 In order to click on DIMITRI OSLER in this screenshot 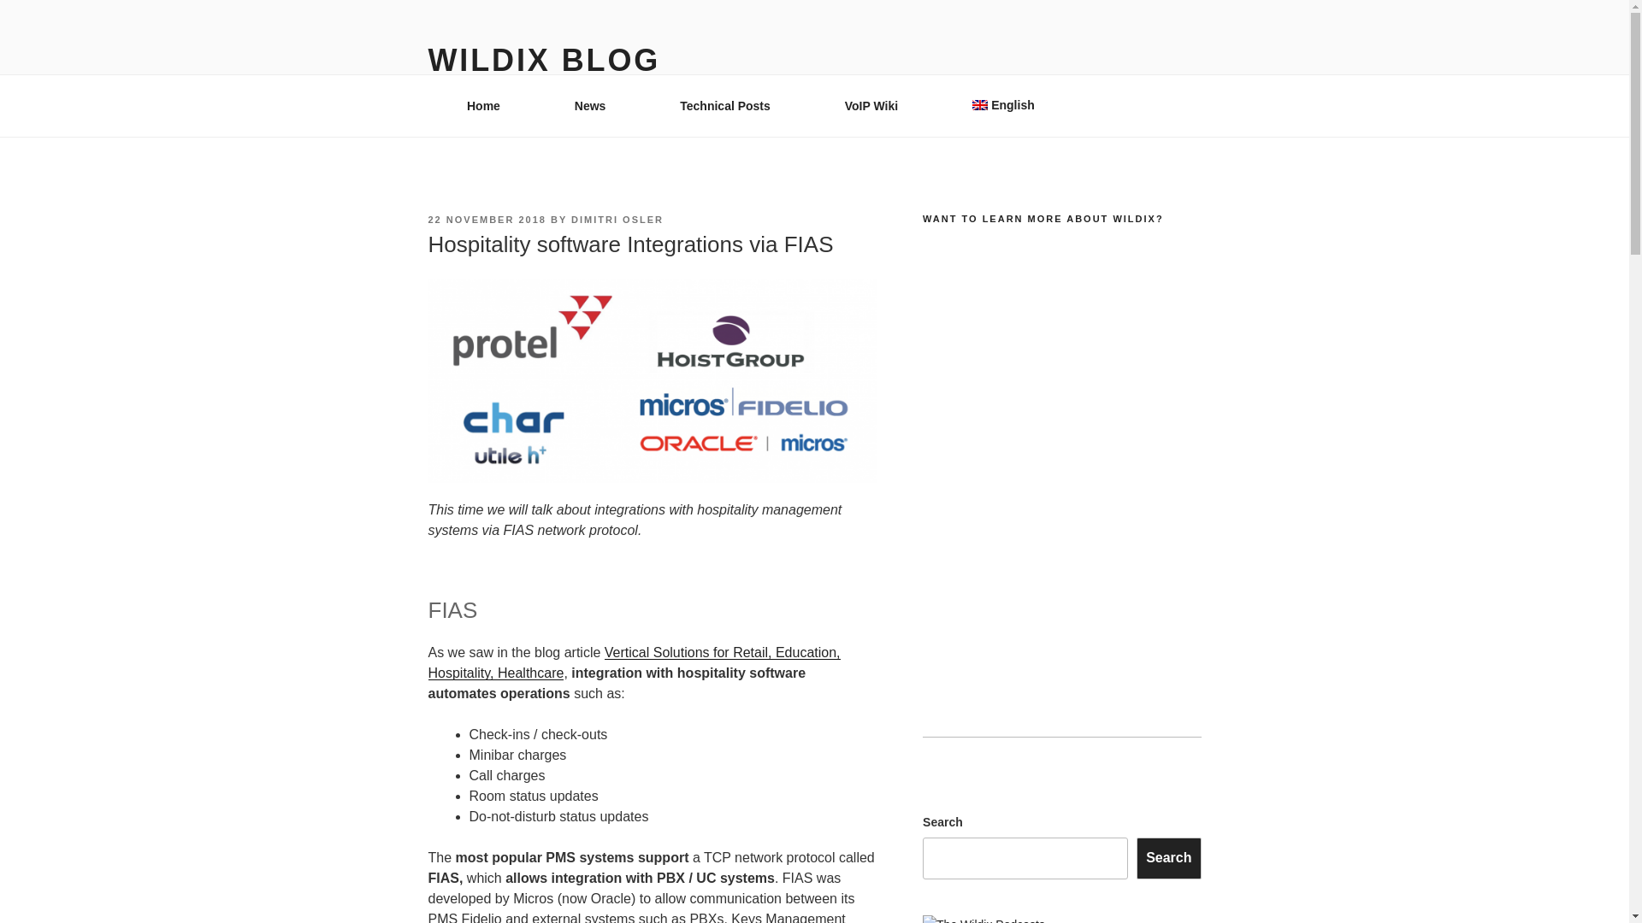, I will do `click(617, 219)`.